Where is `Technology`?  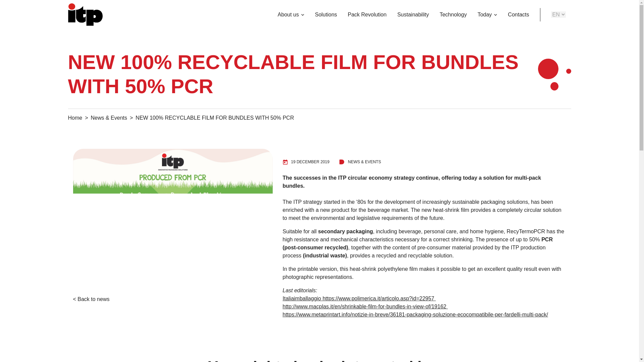
Technology is located at coordinates (453, 14).